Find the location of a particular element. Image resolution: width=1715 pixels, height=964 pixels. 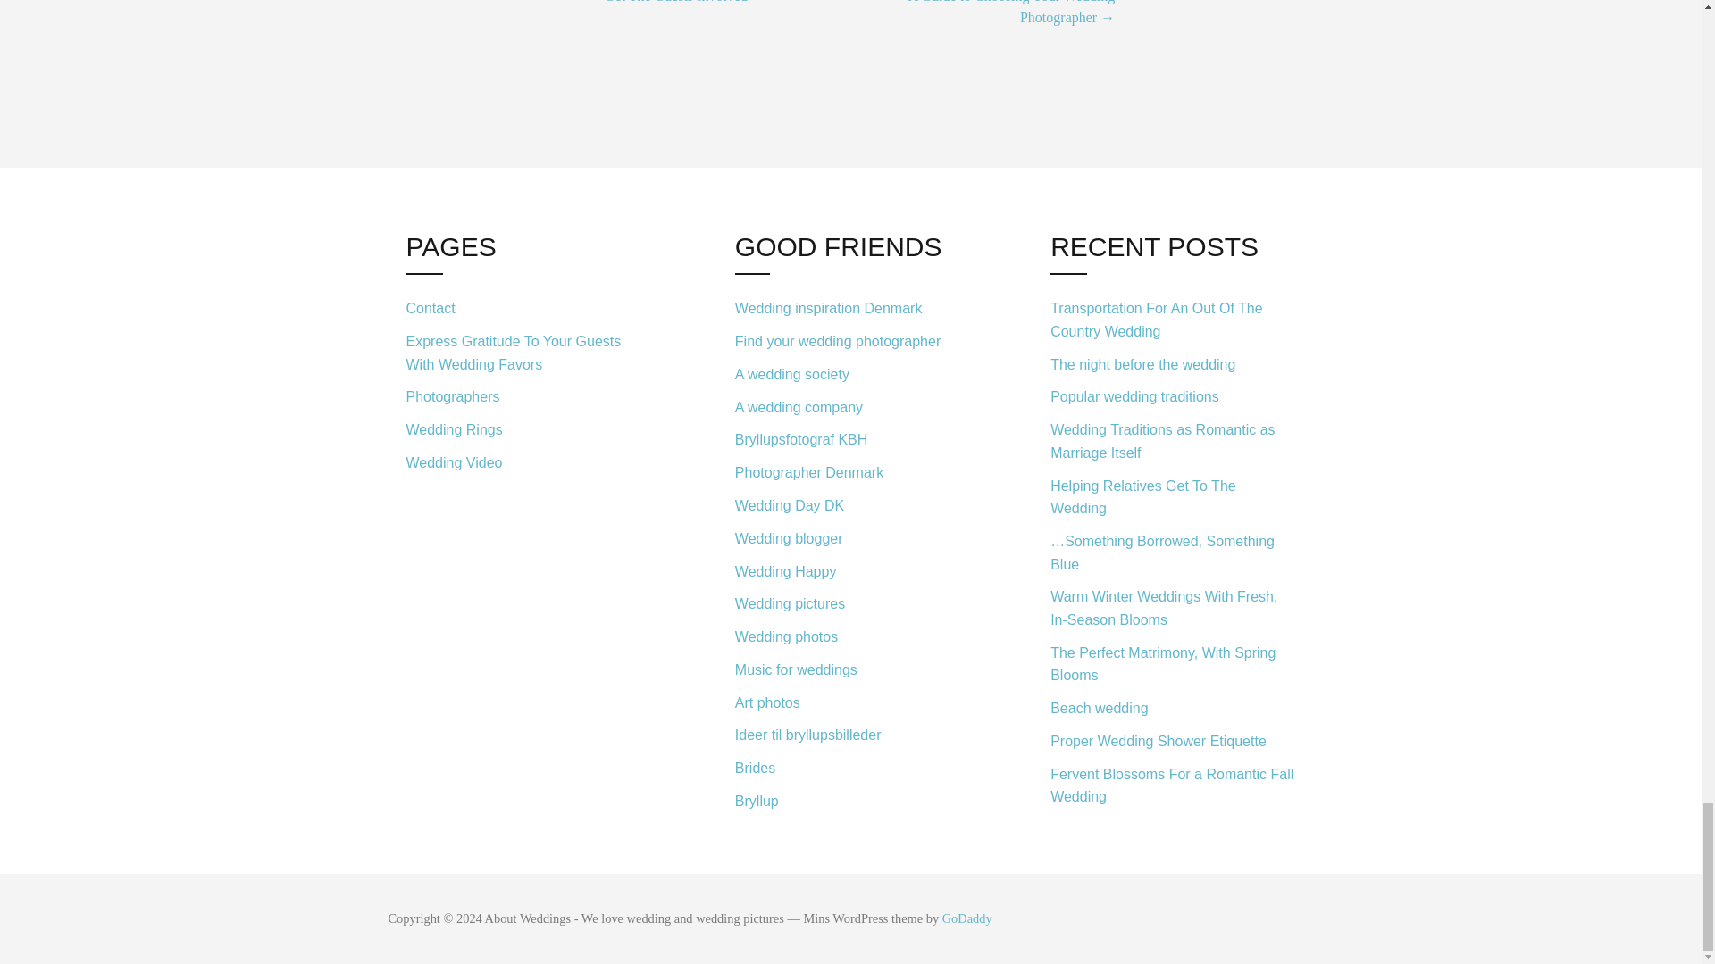

Find your wedding photographer is located at coordinates (850, 342).